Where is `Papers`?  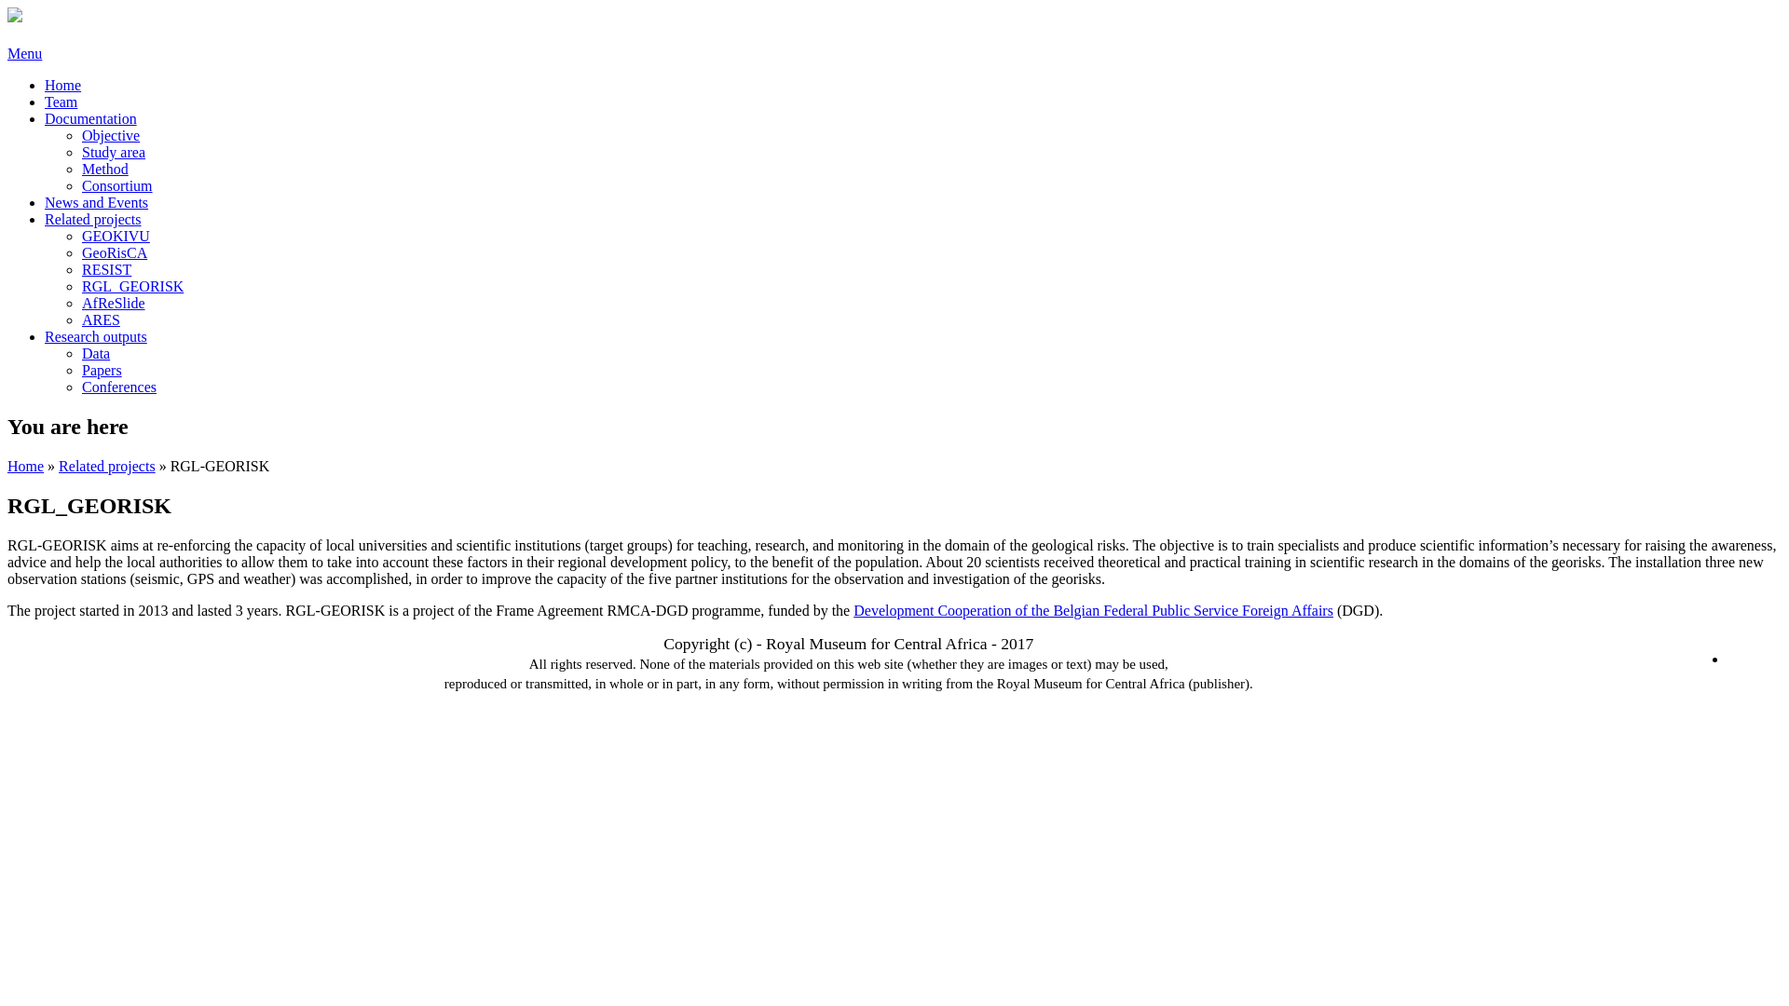 Papers is located at coordinates (102, 371).